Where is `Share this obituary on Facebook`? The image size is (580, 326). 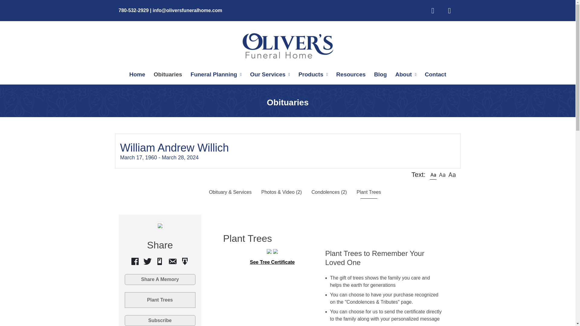 Share this obituary on Facebook is located at coordinates (135, 261).